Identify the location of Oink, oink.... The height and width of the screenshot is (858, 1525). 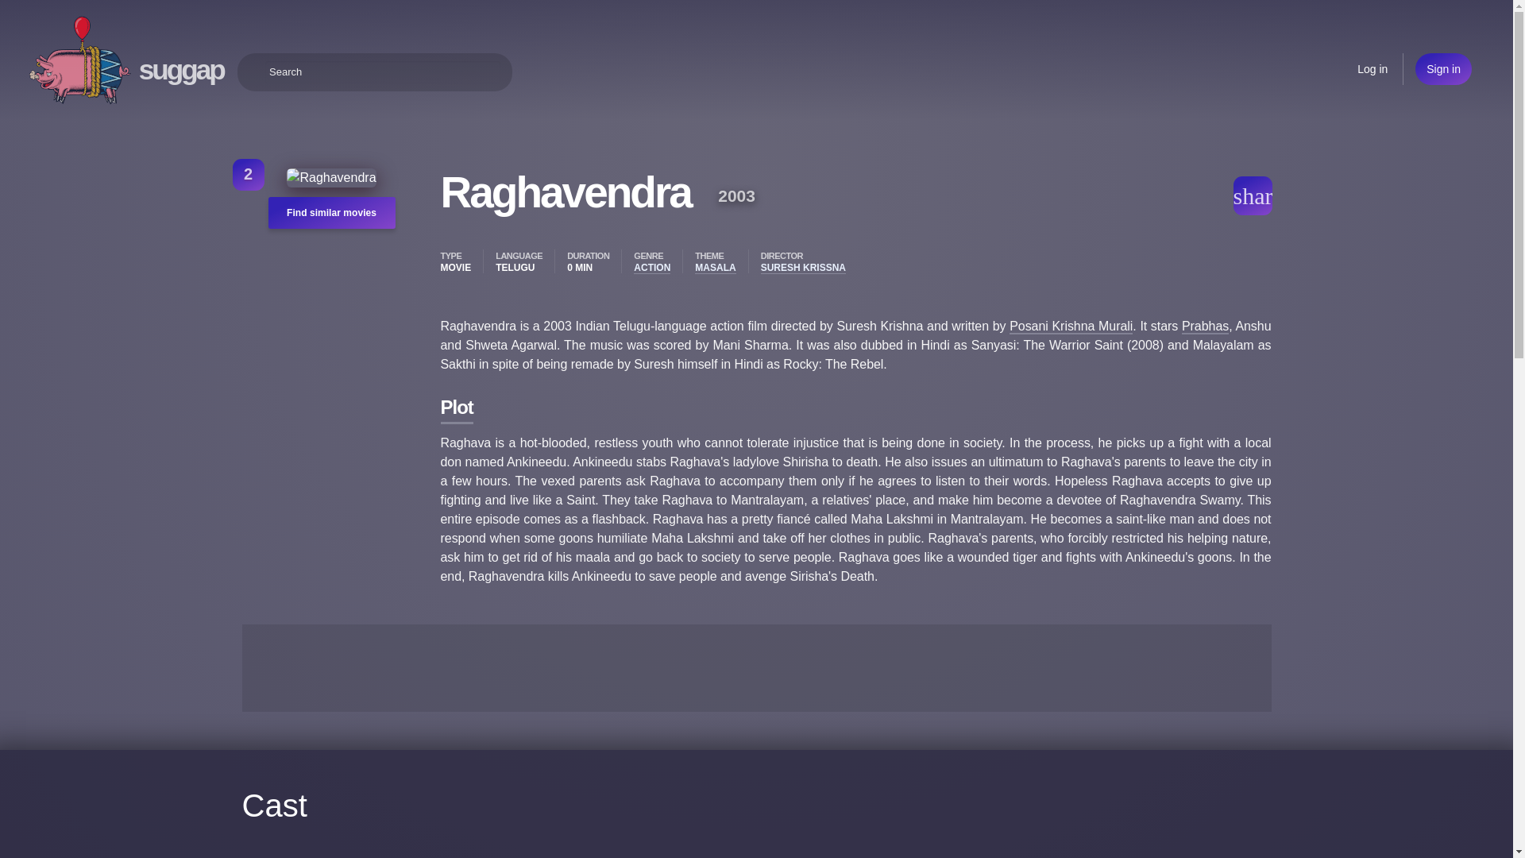
(79, 60).